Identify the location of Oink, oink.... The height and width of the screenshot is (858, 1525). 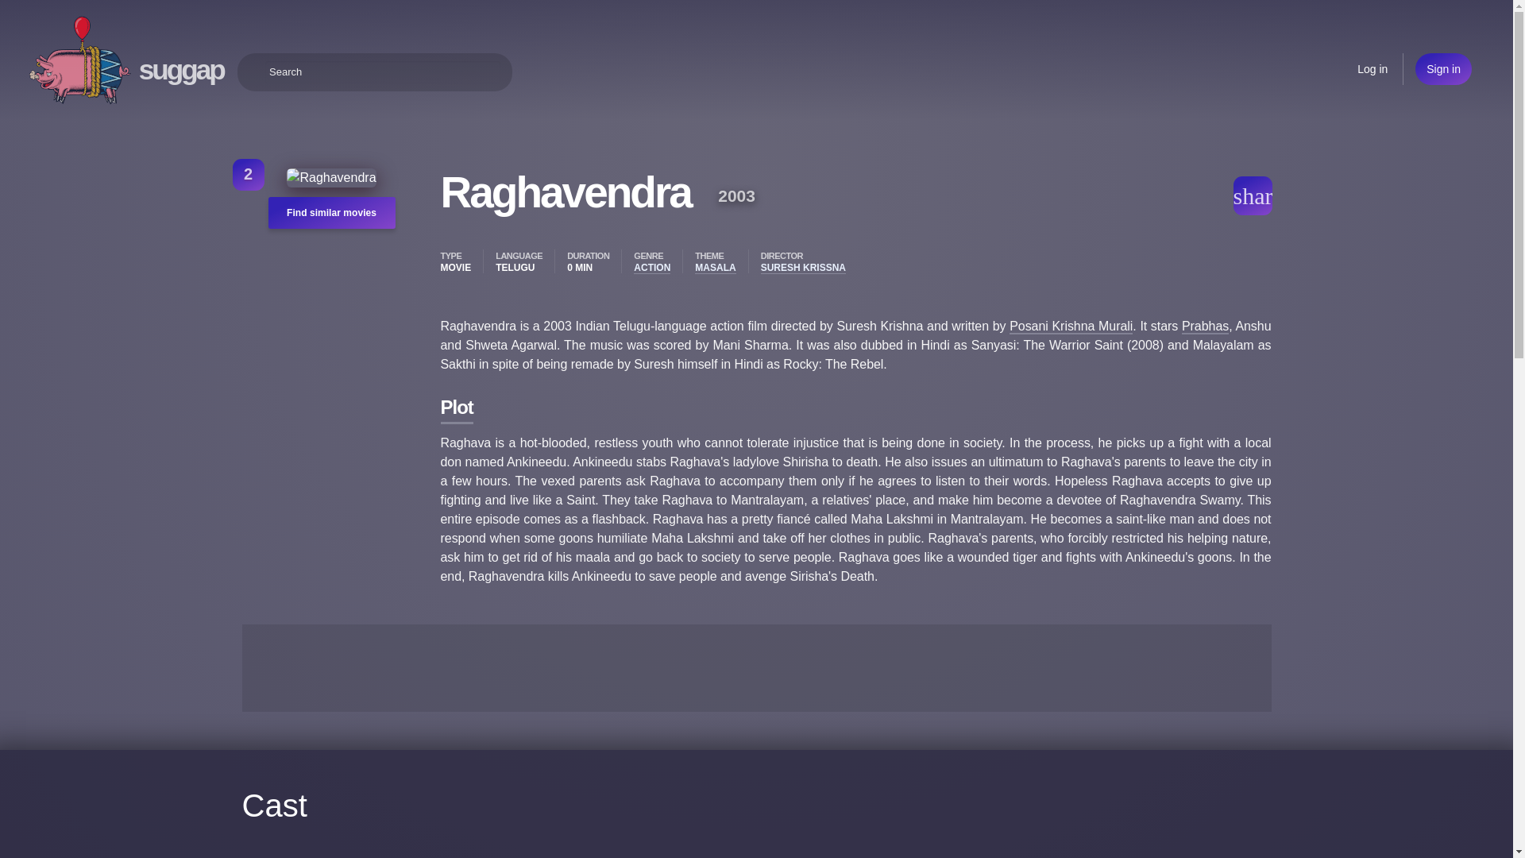
(79, 60).